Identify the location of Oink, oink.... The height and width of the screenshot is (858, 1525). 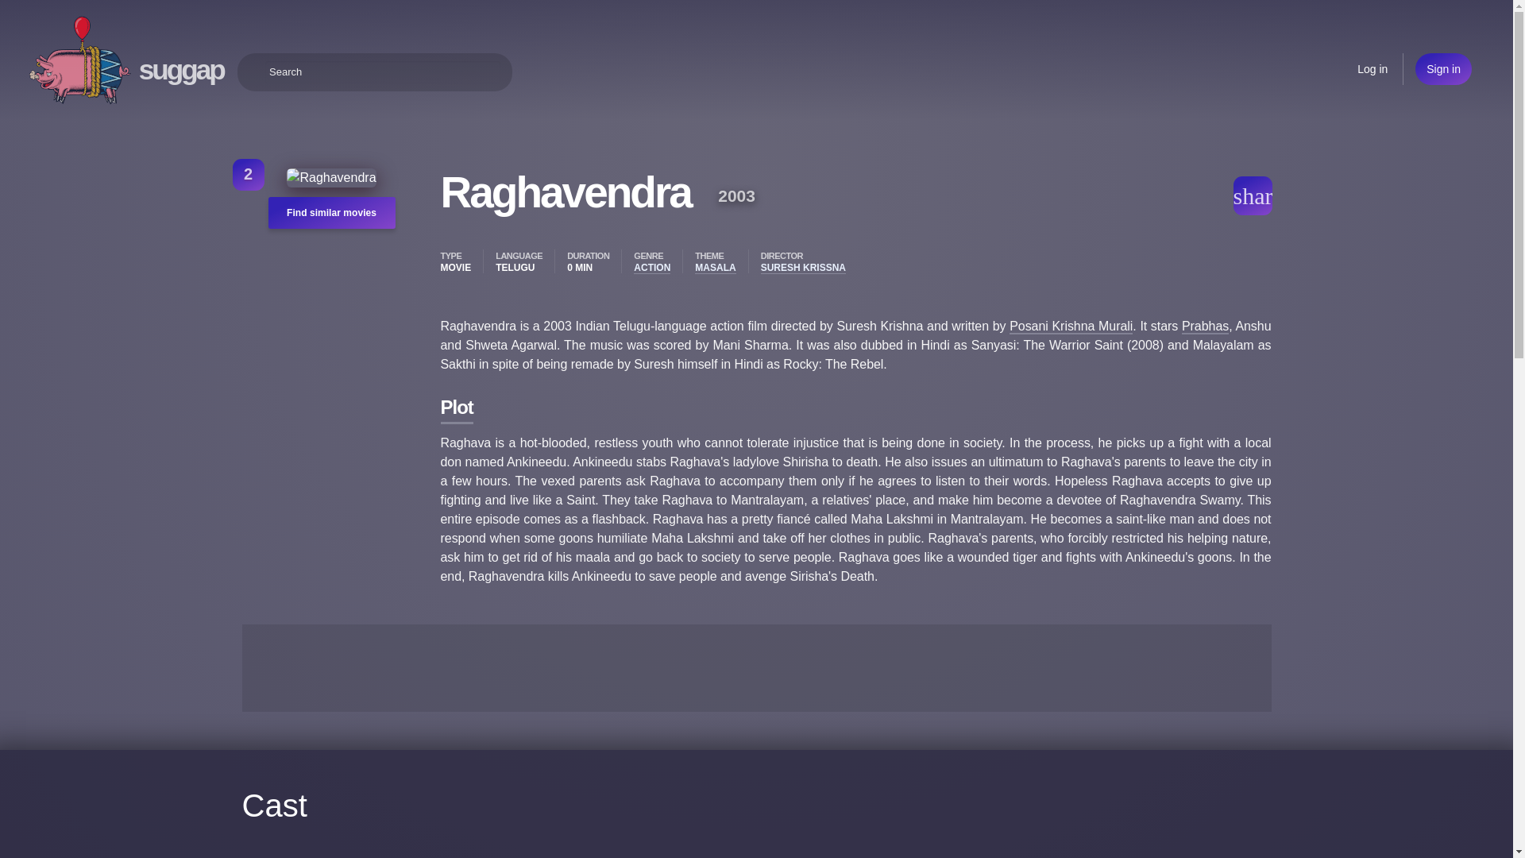
(79, 60).